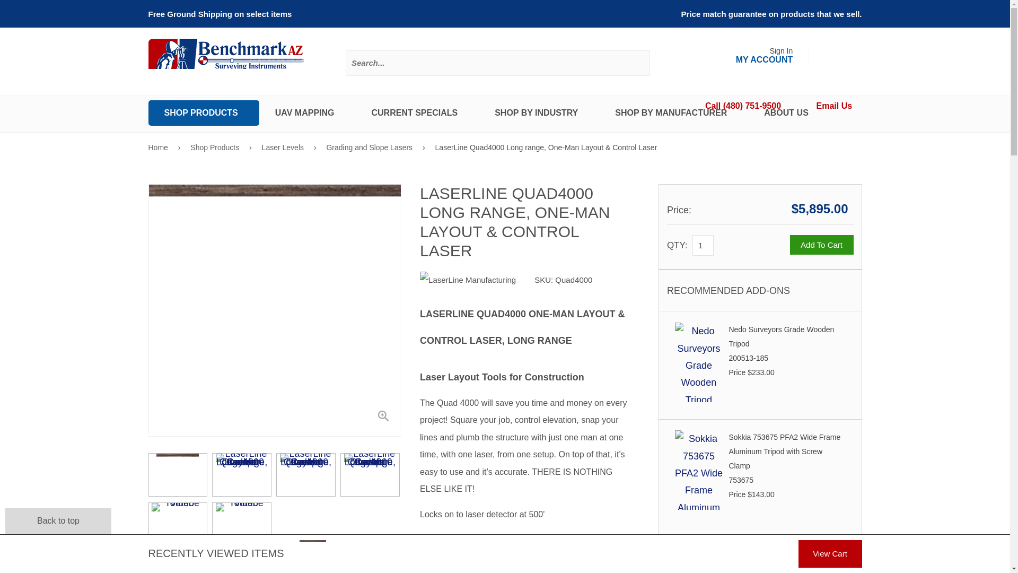  What do you see at coordinates (636, 64) in the screenshot?
I see `Search` at bounding box center [636, 64].